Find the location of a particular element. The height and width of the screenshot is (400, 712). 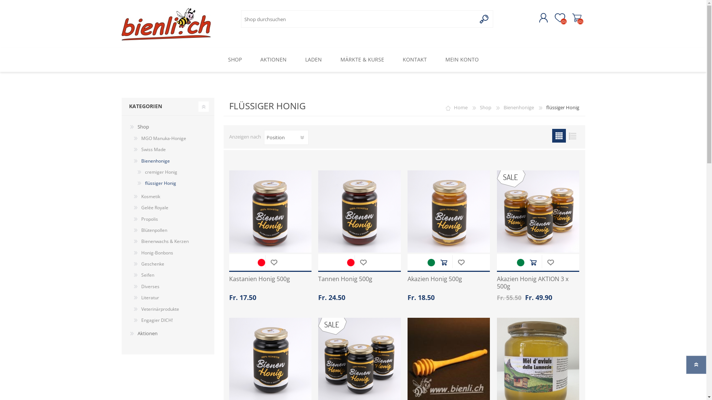

SHOP is located at coordinates (235, 60).